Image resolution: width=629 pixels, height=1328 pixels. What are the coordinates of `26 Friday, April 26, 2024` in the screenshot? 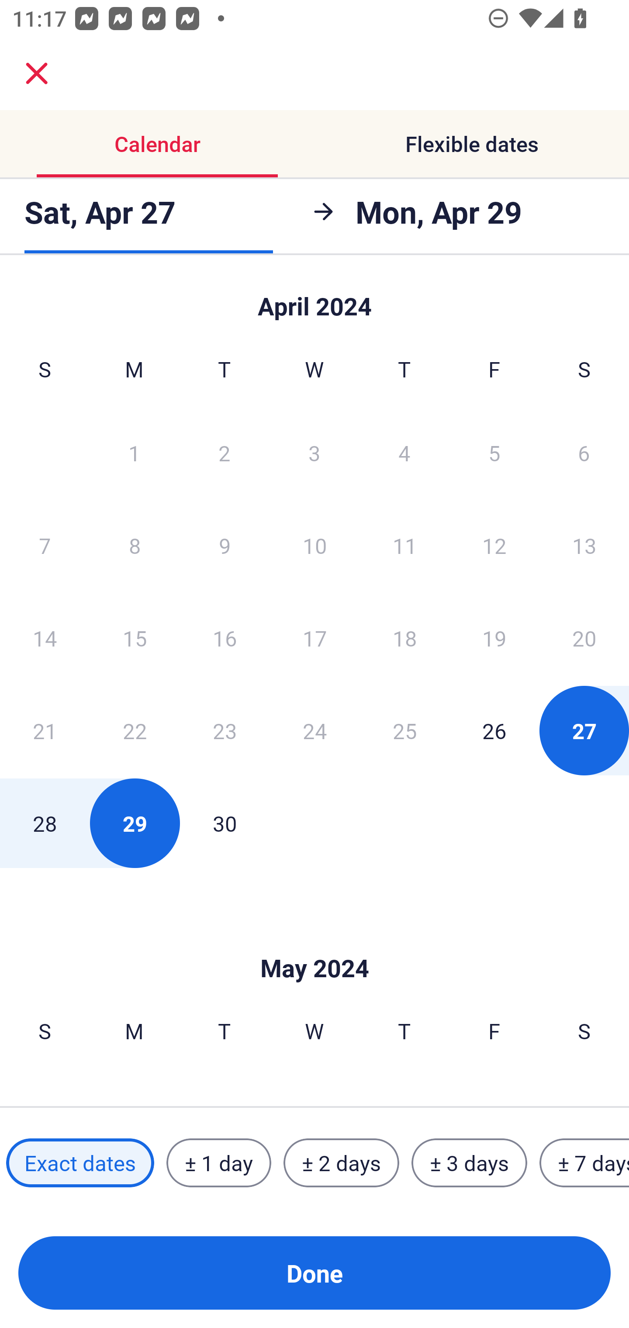 It's located at (494, 730).